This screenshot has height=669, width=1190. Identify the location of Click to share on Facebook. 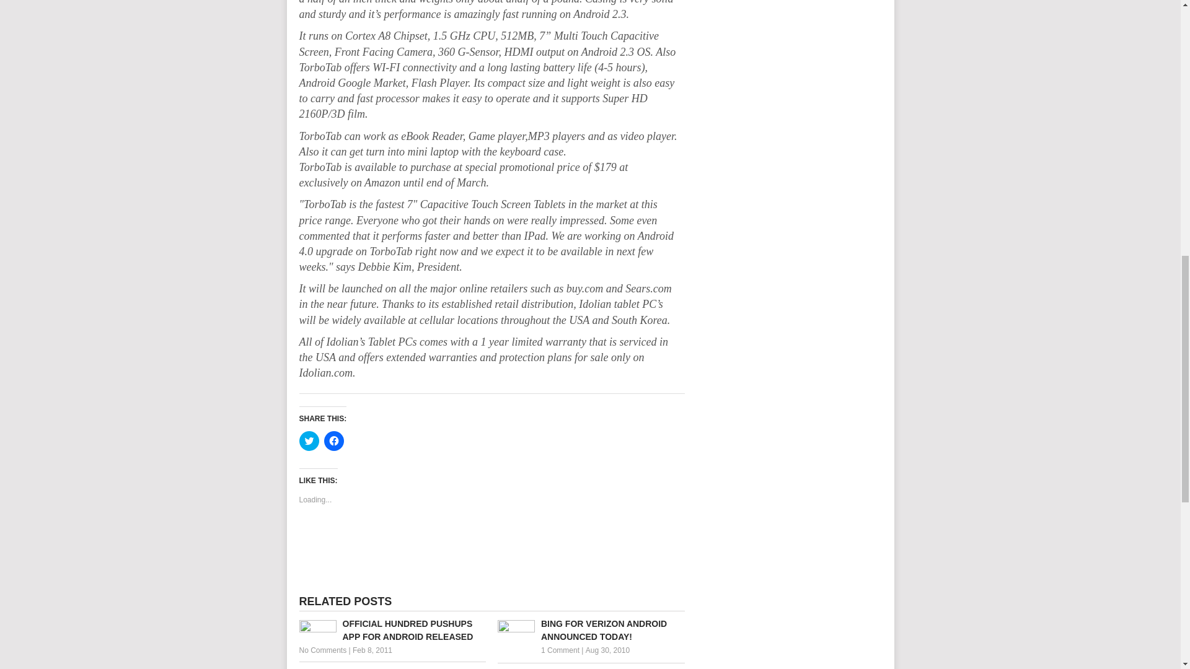
(333, 440).